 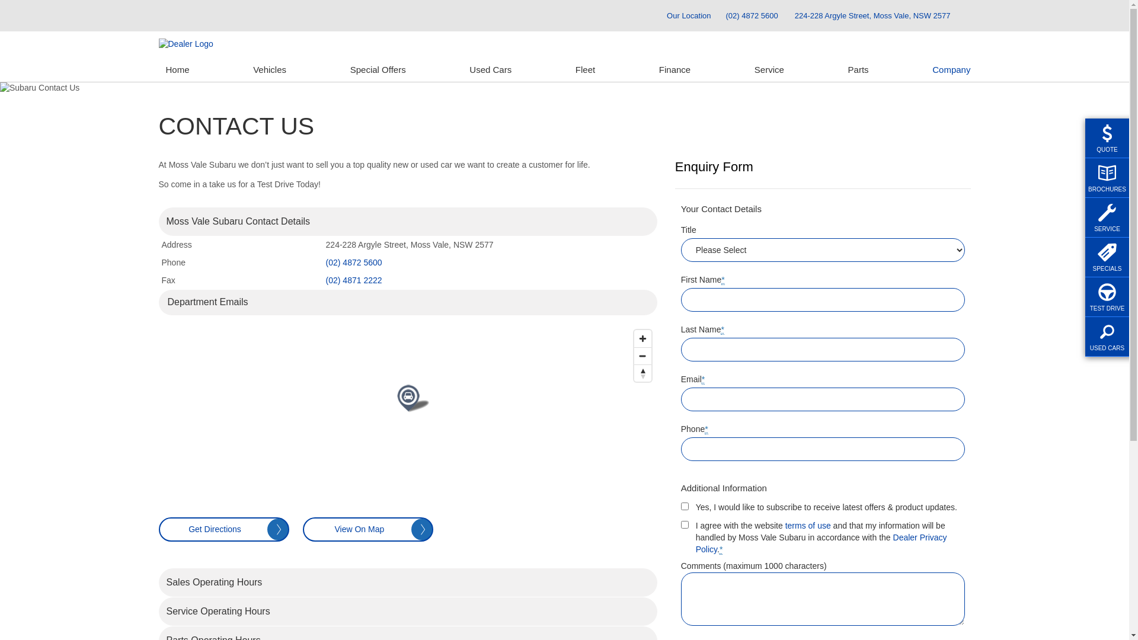 I want to click on Special Offers, so click(x=378, y=70).